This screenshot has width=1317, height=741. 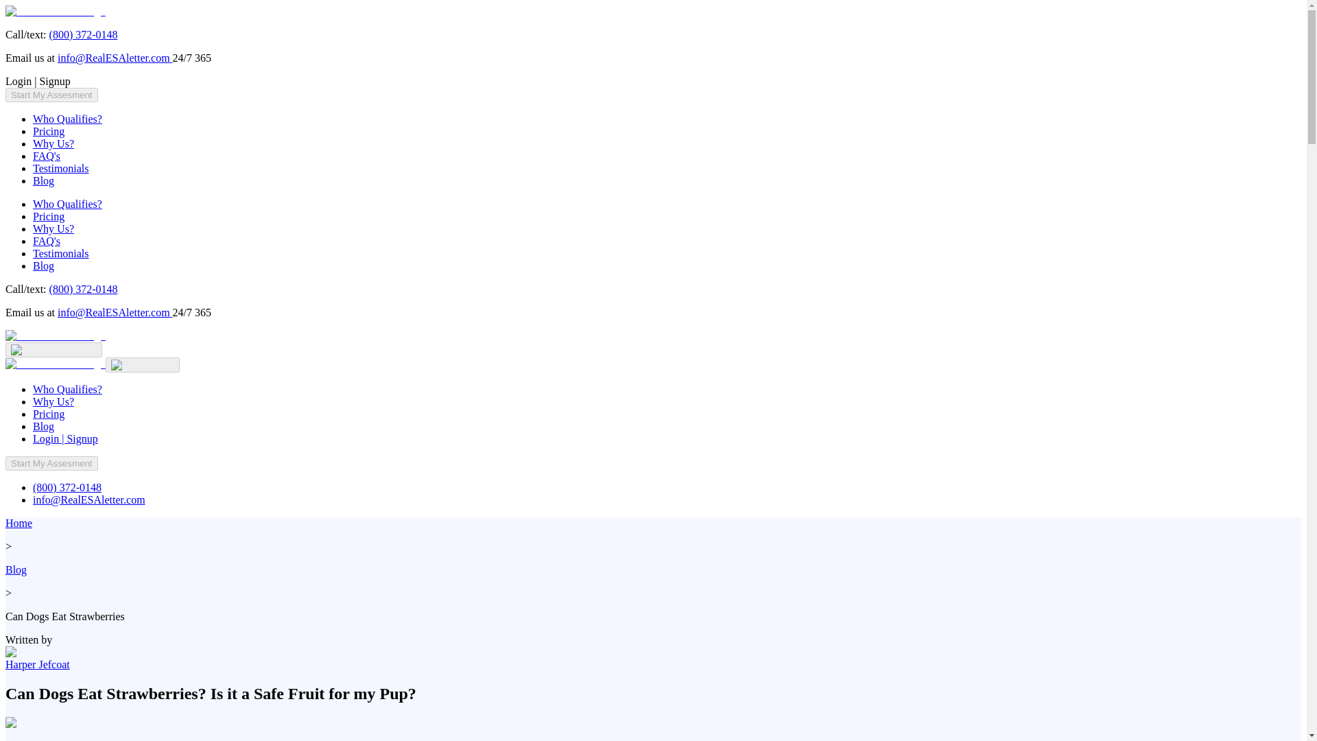 What do you see at coordinates (51, 463) in the screenshot?
I see `Start My Assesment` at bounding box center [51, 463].